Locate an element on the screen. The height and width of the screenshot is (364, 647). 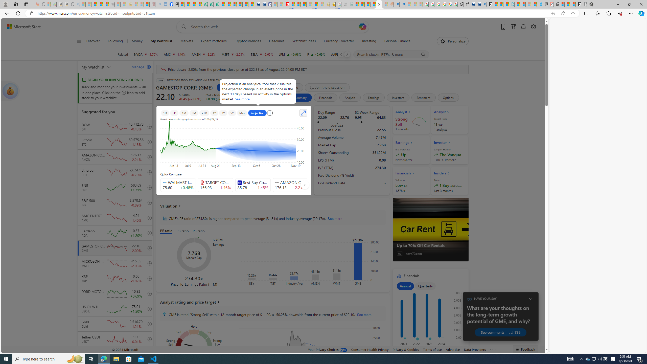
Your Privacy Choices is located at coordinates (328, 349).